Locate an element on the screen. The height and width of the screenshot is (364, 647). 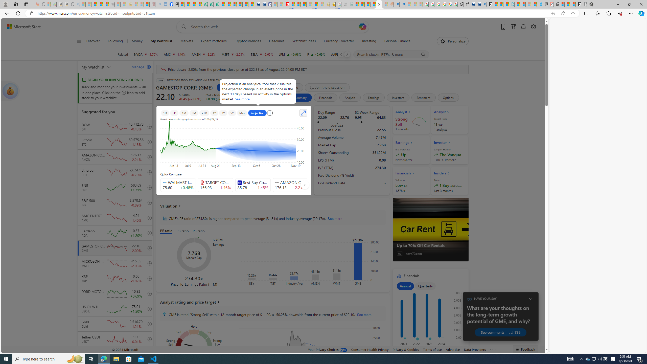
Your Privacy Choices is located at coordinates (328, 349).